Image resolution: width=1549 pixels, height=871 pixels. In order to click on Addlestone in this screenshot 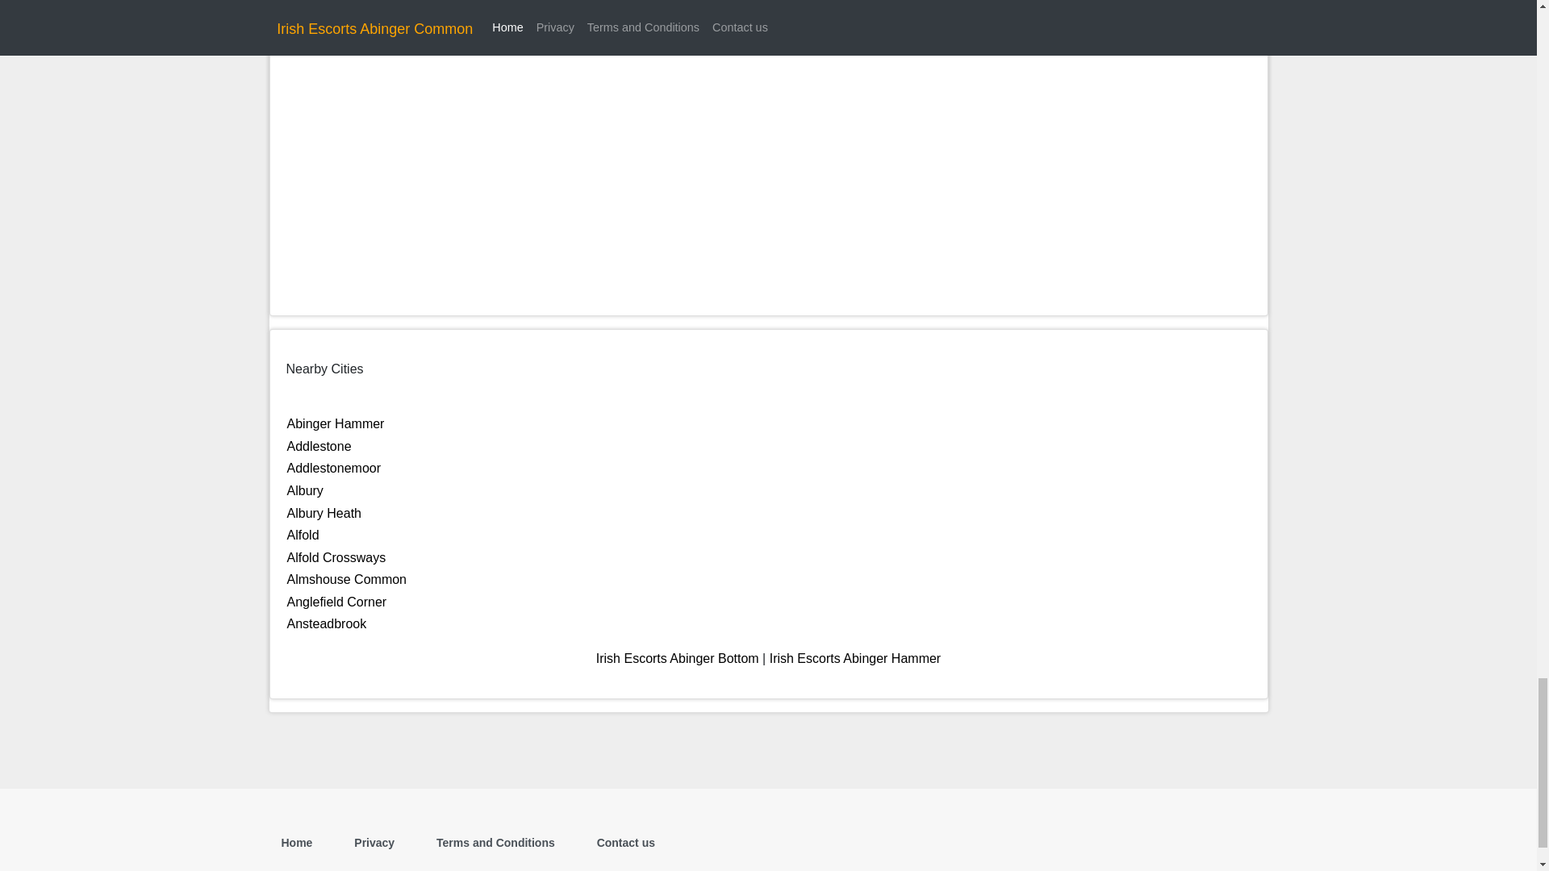, I will do `click(319, 446)`.